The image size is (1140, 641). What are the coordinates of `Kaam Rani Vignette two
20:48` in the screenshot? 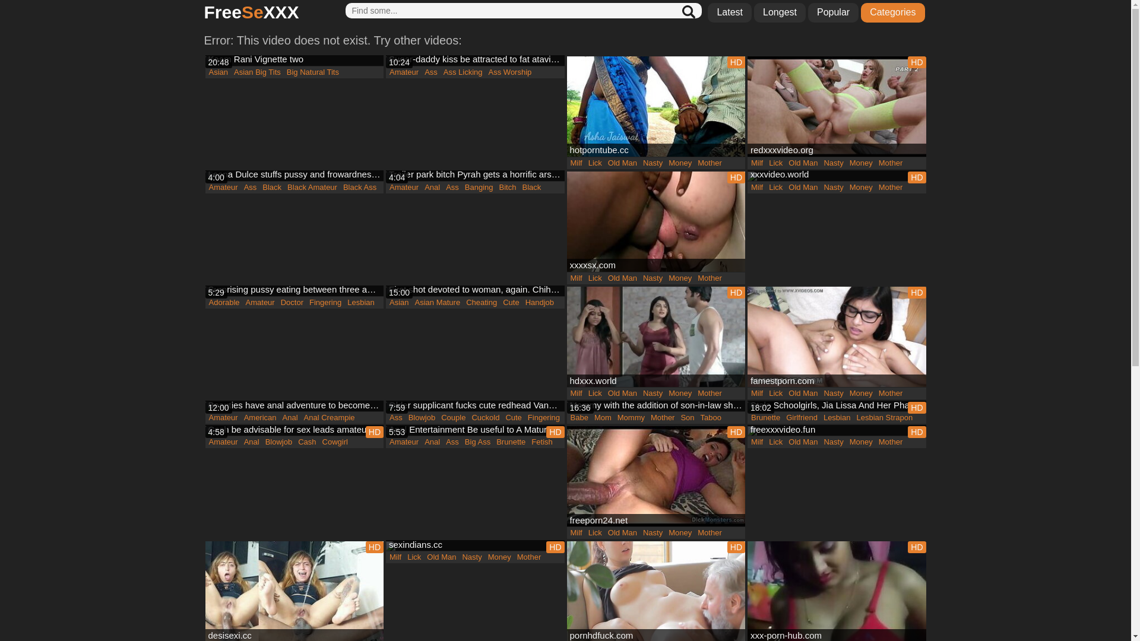 It's located at (294, 61).